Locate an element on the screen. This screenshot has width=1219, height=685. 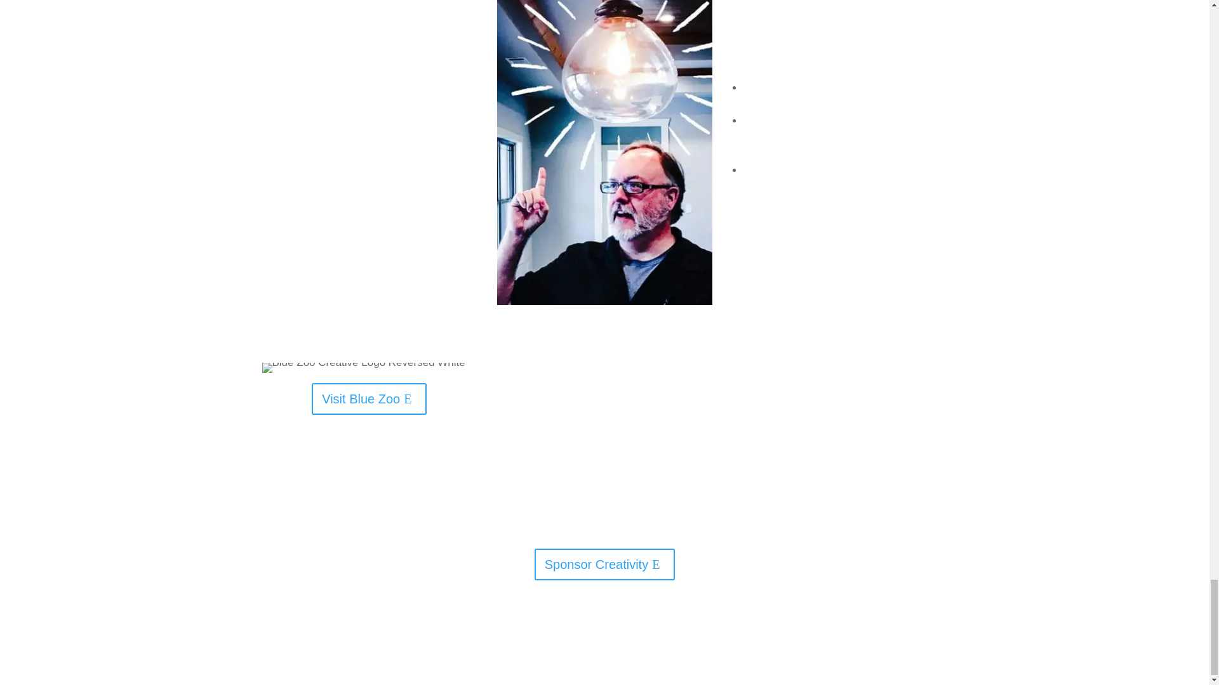
Follow on Facebook is located at coordinates (566, 623).